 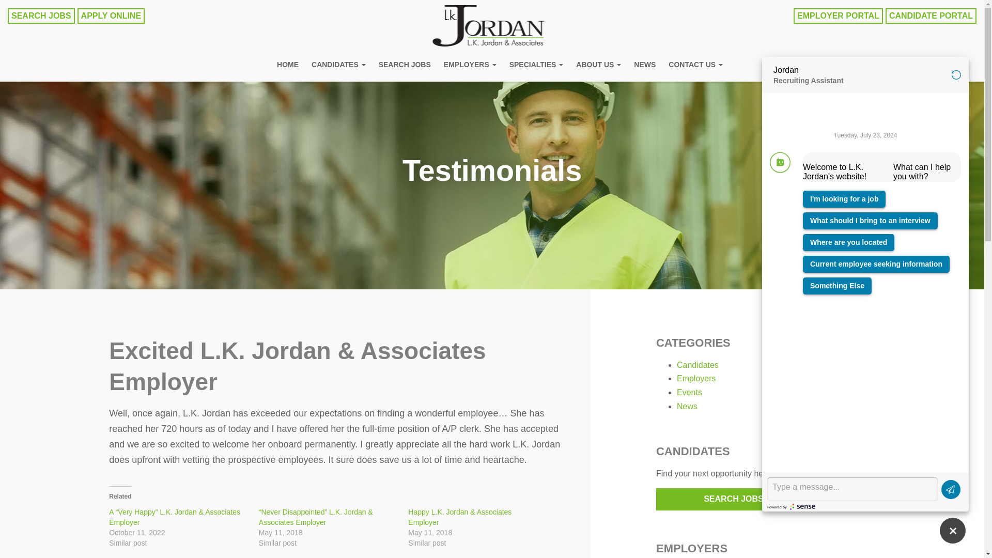 What do you see at coordinates (405, 66) in the screenshot?
I see `SEARCH JOBS` at bounding box center [405, 66].